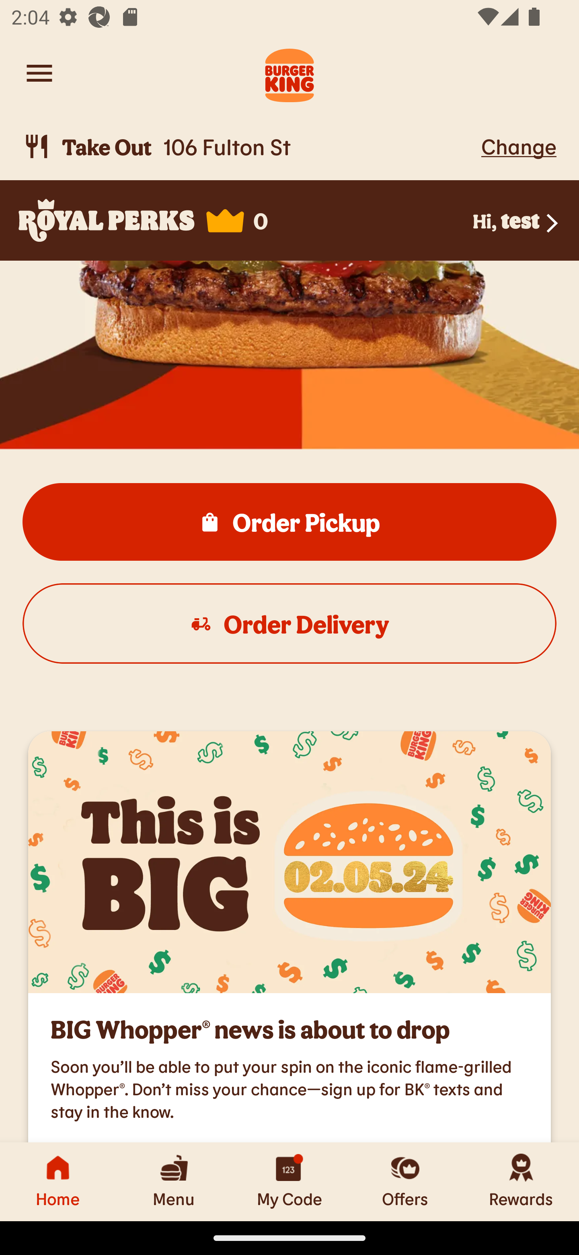 Image resolution: width=579 pixels, height=1255 pixels. I want to click on Change, so click(519, 146).